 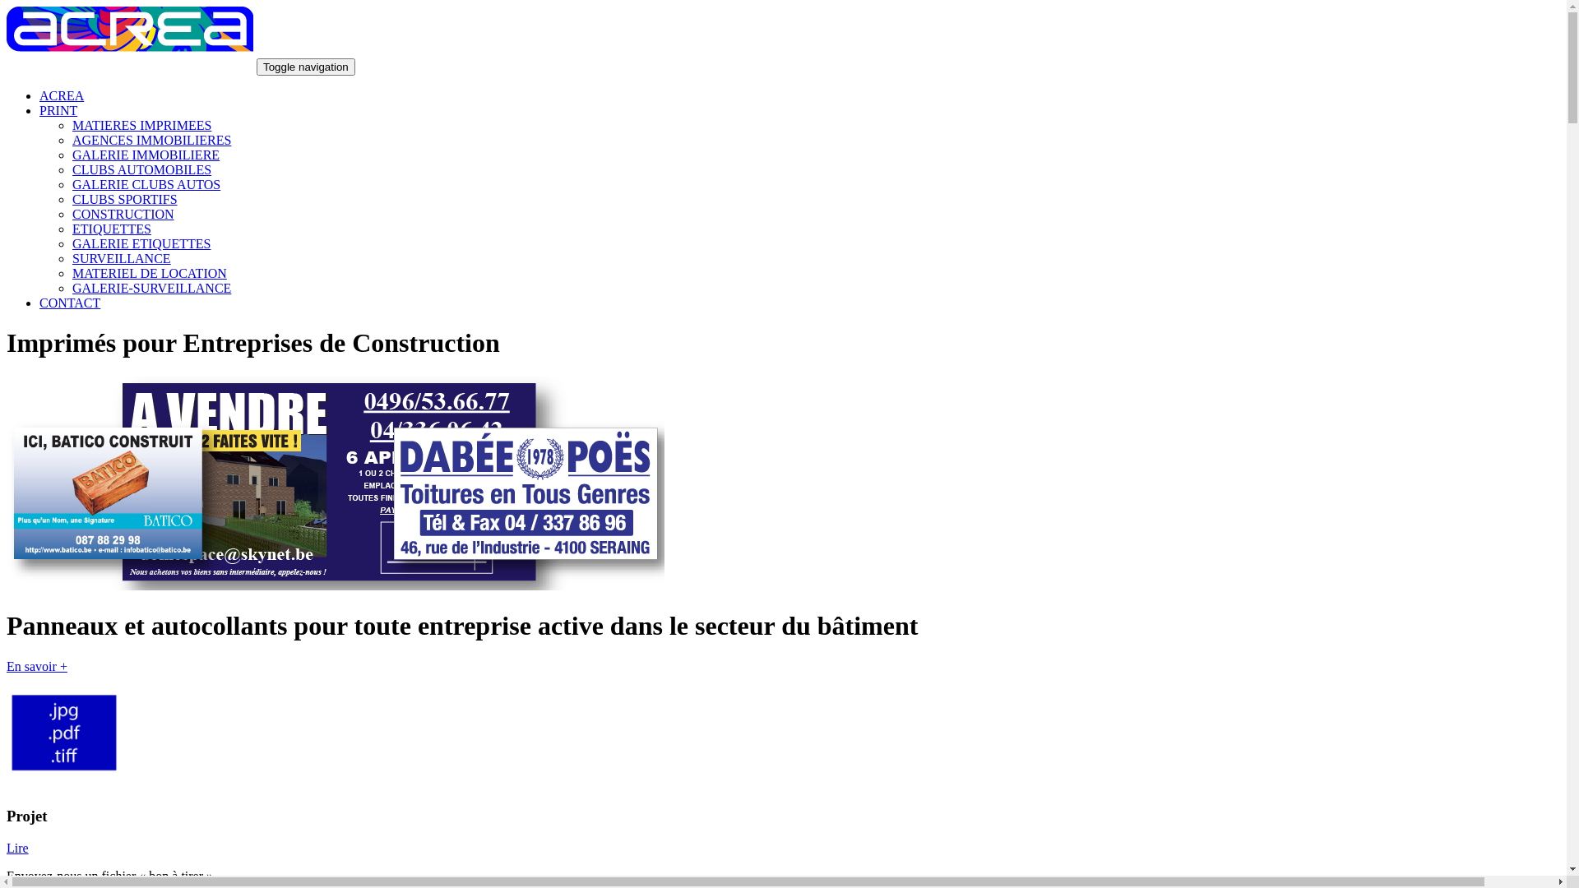 I want to click on En savoir +, so click(x=37, y=666).